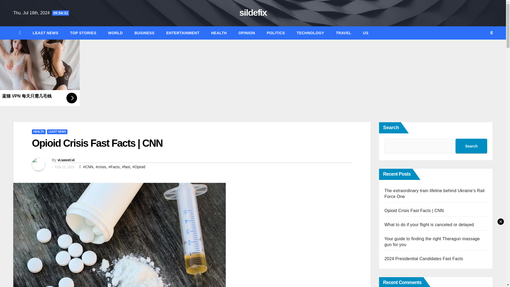  I want to click on HEALTH, so click(219, 33).